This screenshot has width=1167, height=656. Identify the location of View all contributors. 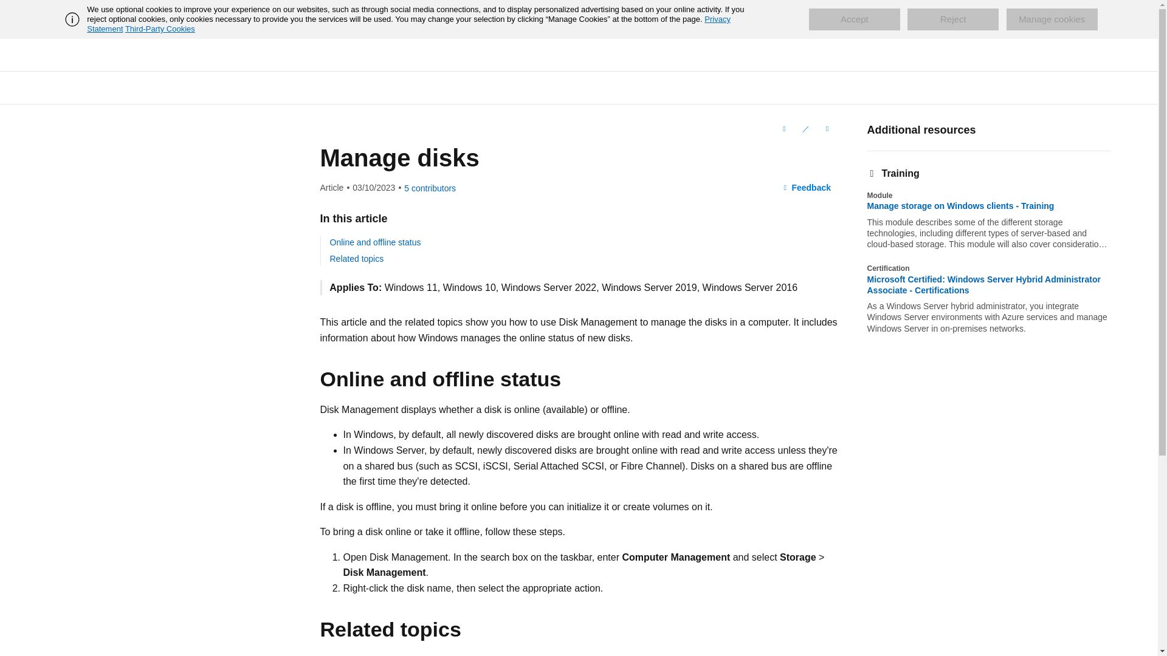
(430, 188).